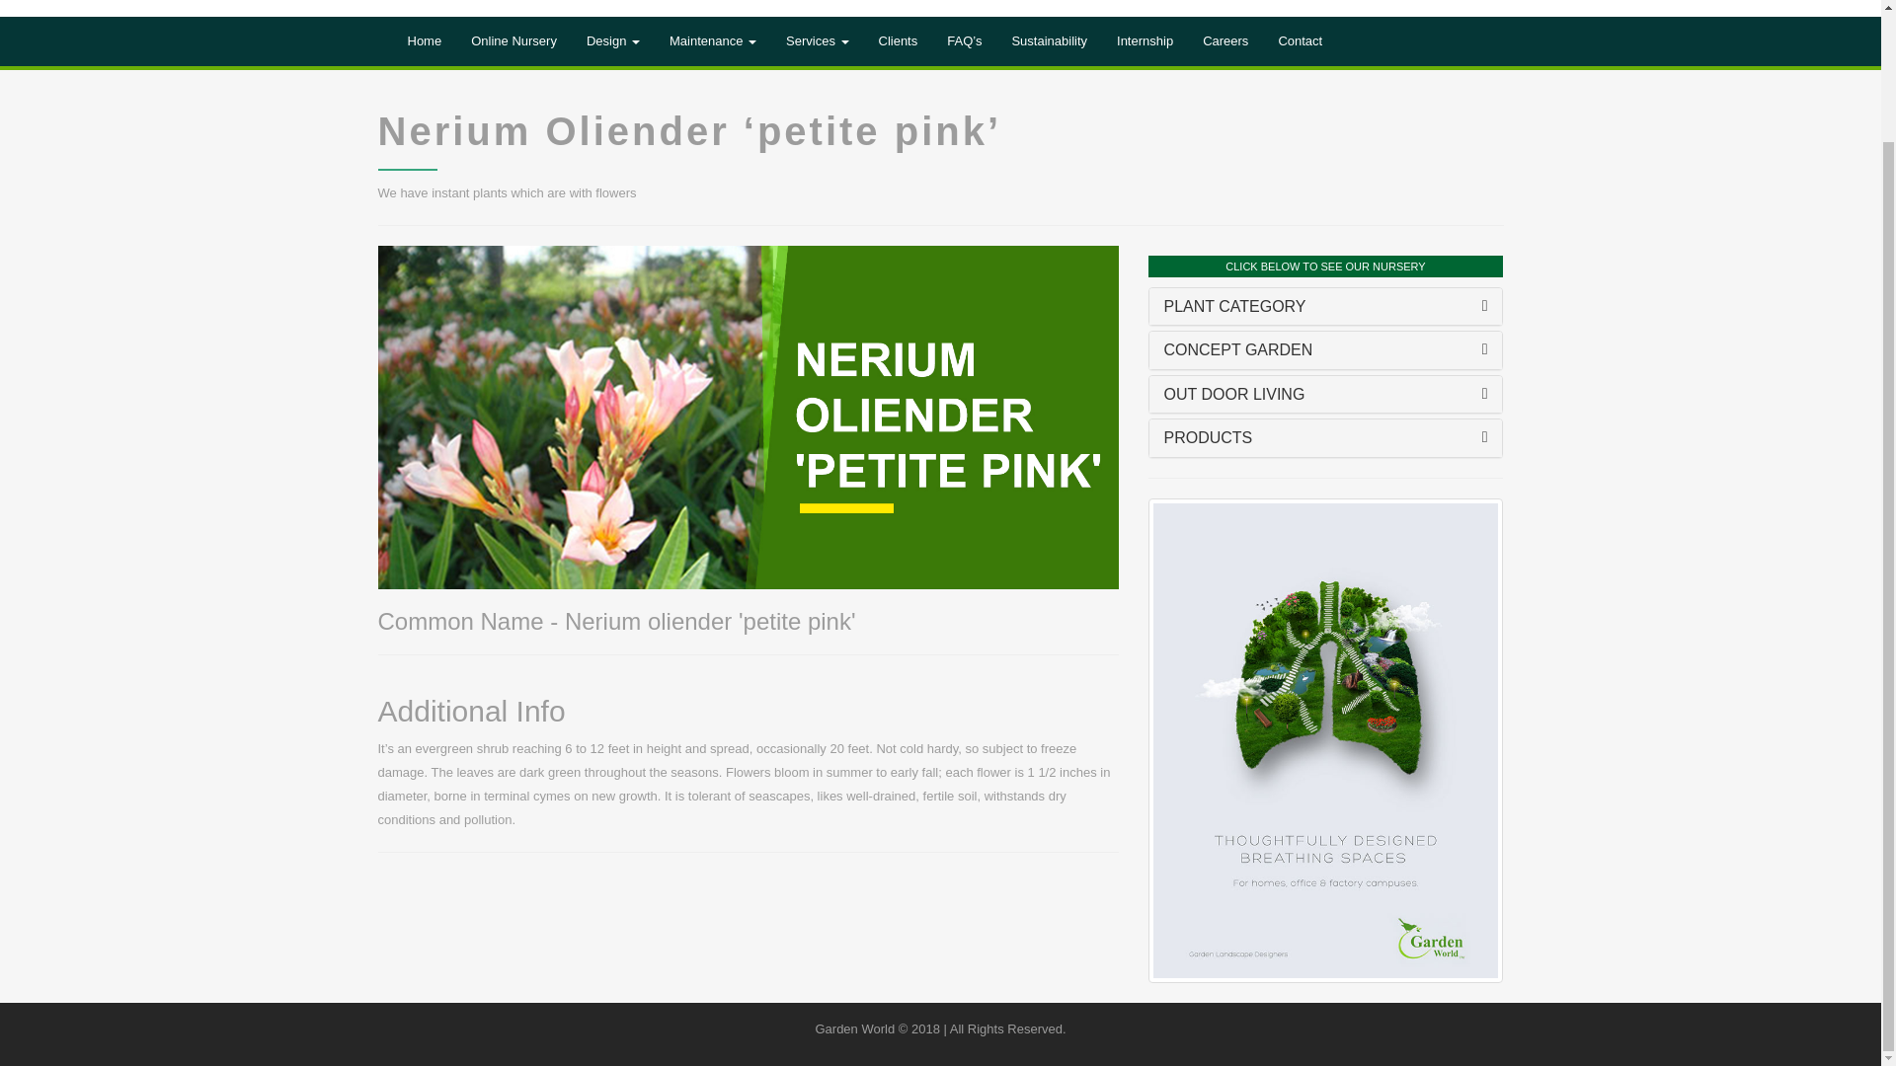 Image resolution: width=1896 pixels, height=1066 pixels. What do you see at coordinates (1145, 41) in the screenshot?
I see `Internship` at bounding box center [1145, 41].